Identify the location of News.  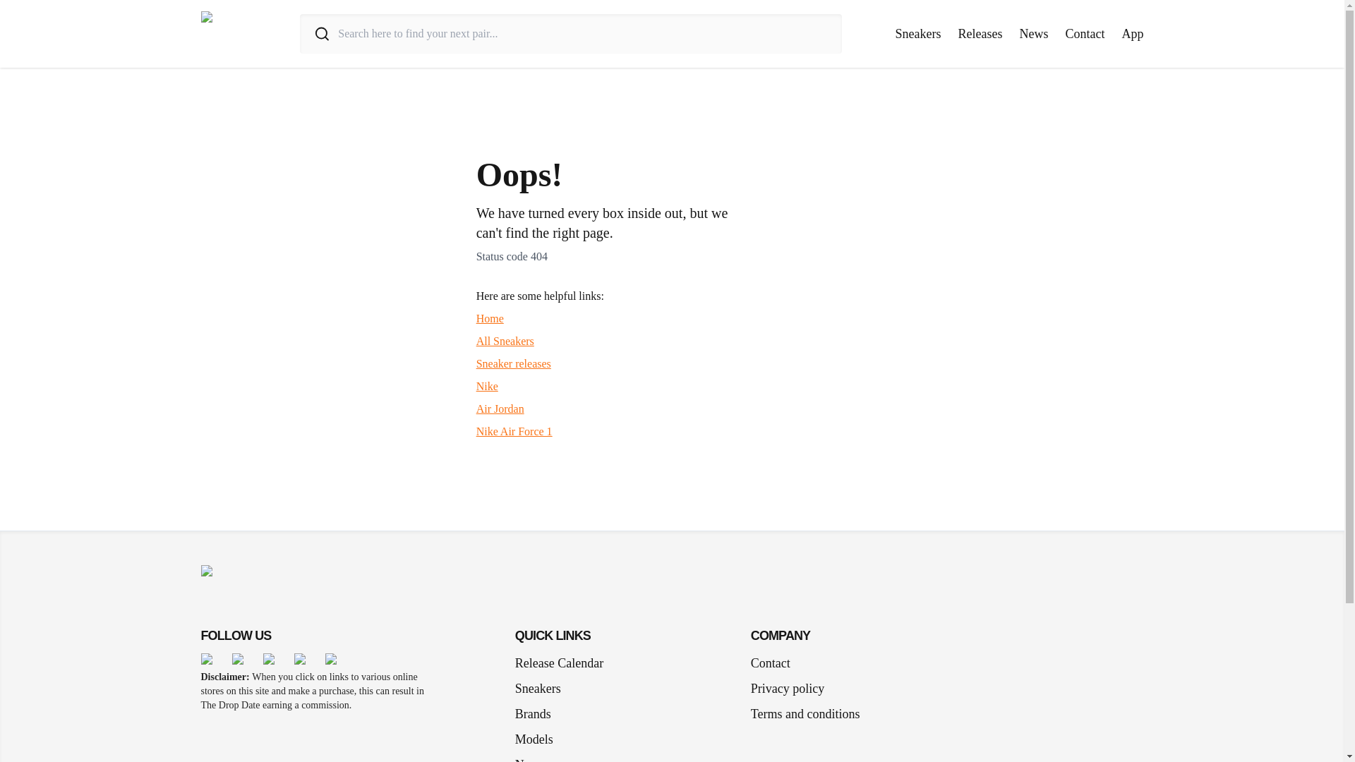
(1033, 34).